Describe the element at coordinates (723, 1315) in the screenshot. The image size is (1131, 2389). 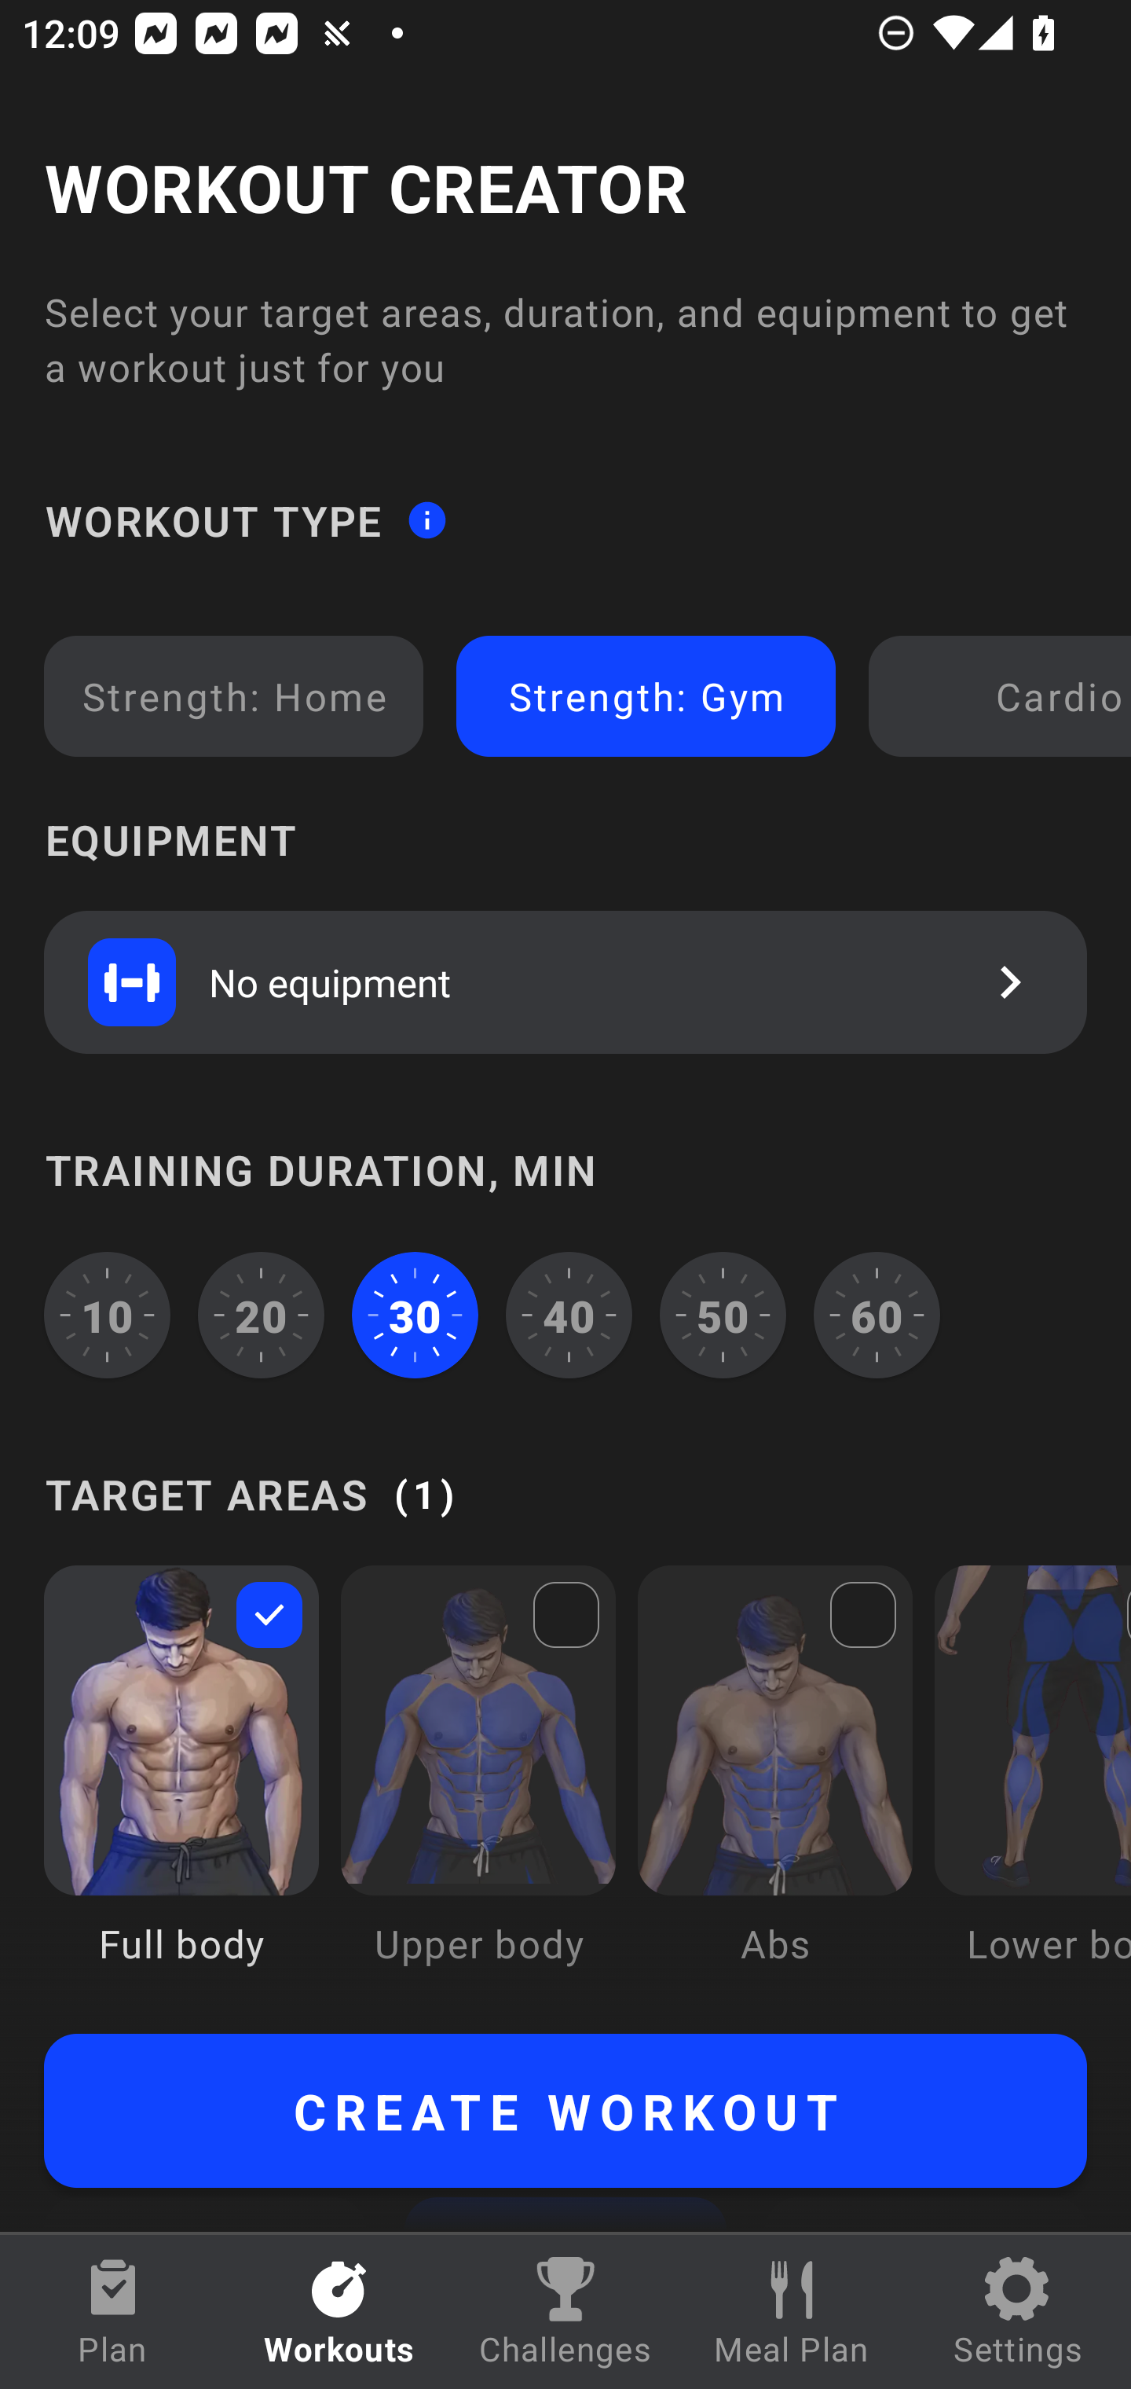
I see `50` at that location.